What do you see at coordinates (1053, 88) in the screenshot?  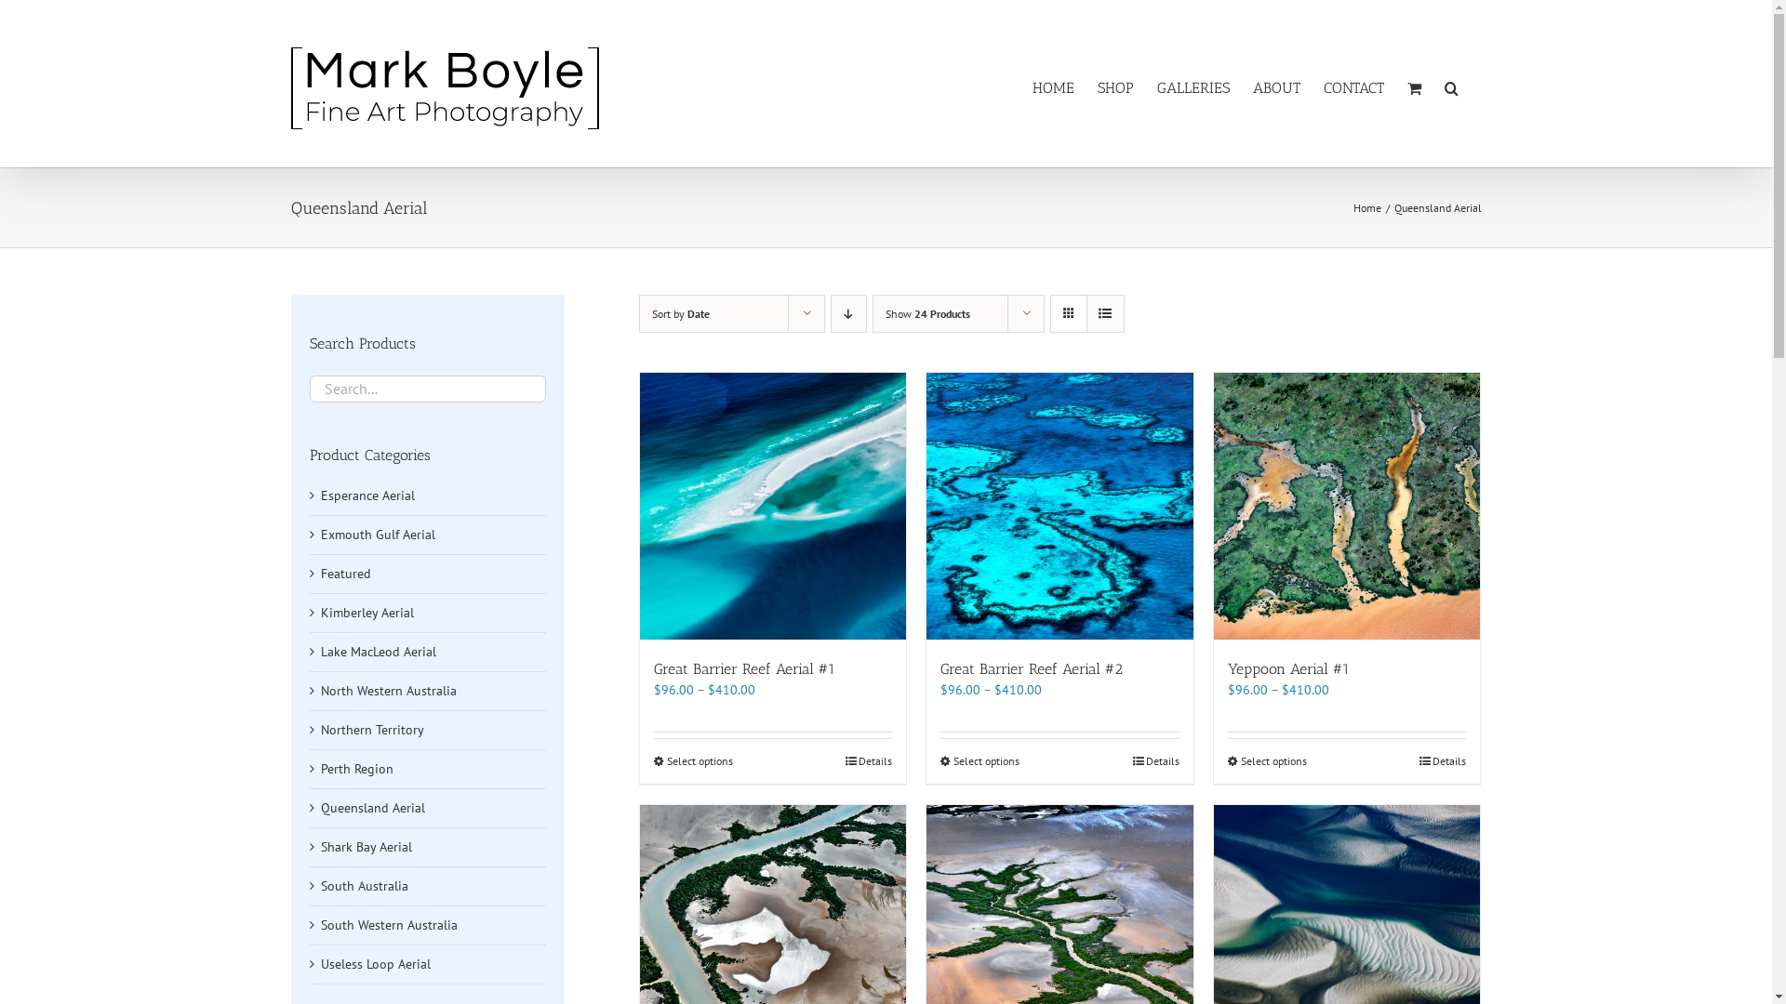 I see `HOME` at bounding box center [1053, 88].